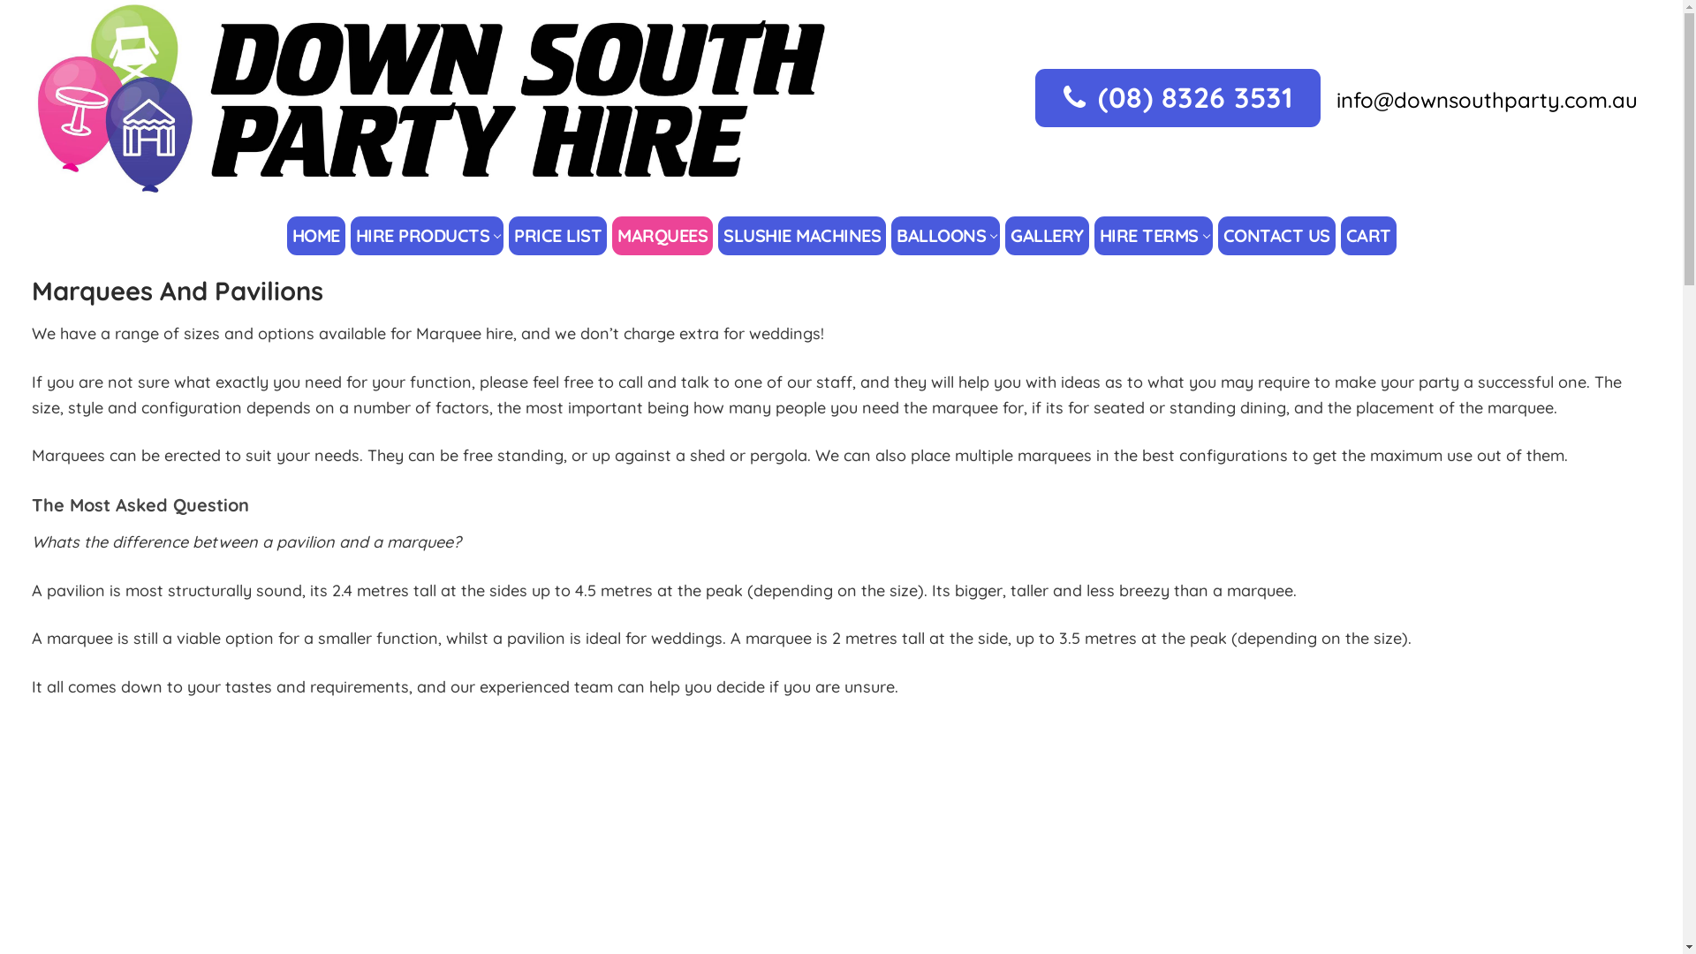  What do you see at coordinates (945, 236) in the screenshot?
I see `BALLOONS
 ` at bounding box center [945, 236].